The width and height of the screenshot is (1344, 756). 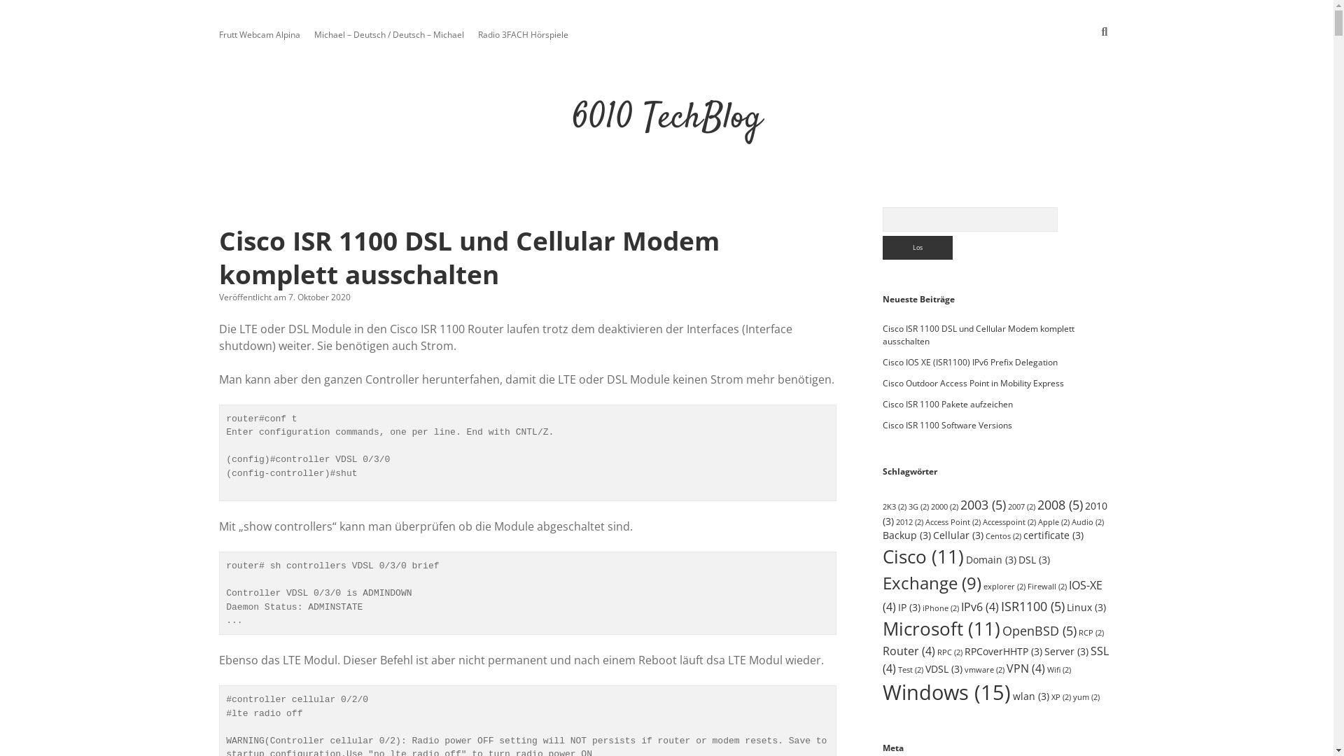 I want to click on Cisco ISR 1100 Pakete aufzeichen, so click(x=948, y=405).